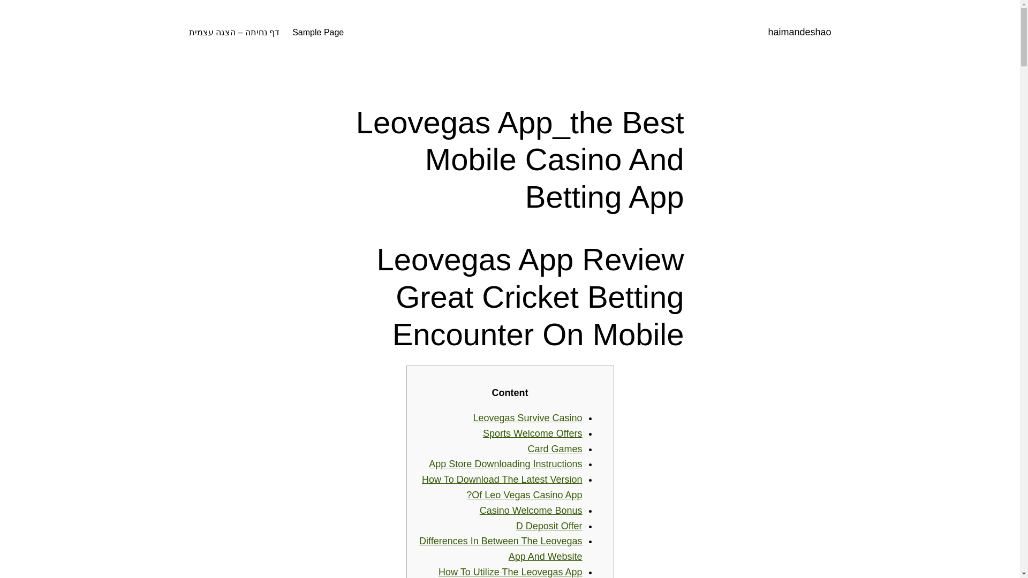 This screenshot has height=578, width=1028. I want to click on Leovegas Survive Casino, so click(527, 417).